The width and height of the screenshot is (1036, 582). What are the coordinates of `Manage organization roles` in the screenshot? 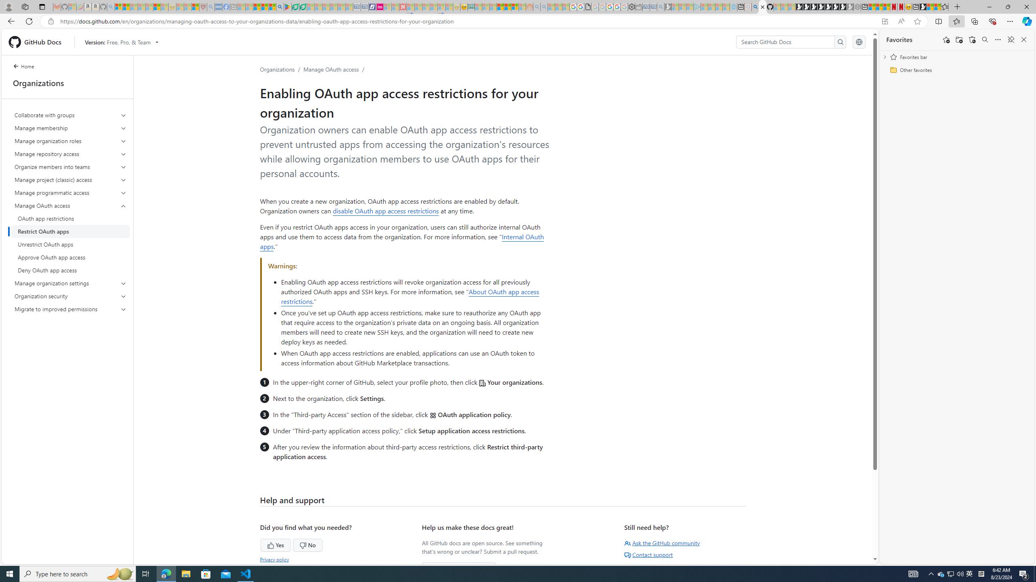 It's located at (70, 141).